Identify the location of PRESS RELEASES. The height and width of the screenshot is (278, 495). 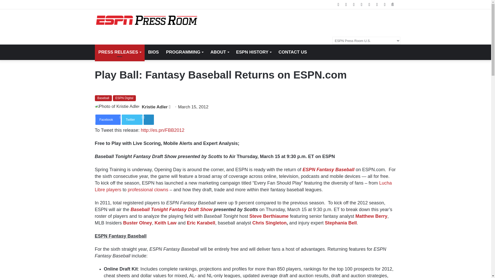
(120, 52).